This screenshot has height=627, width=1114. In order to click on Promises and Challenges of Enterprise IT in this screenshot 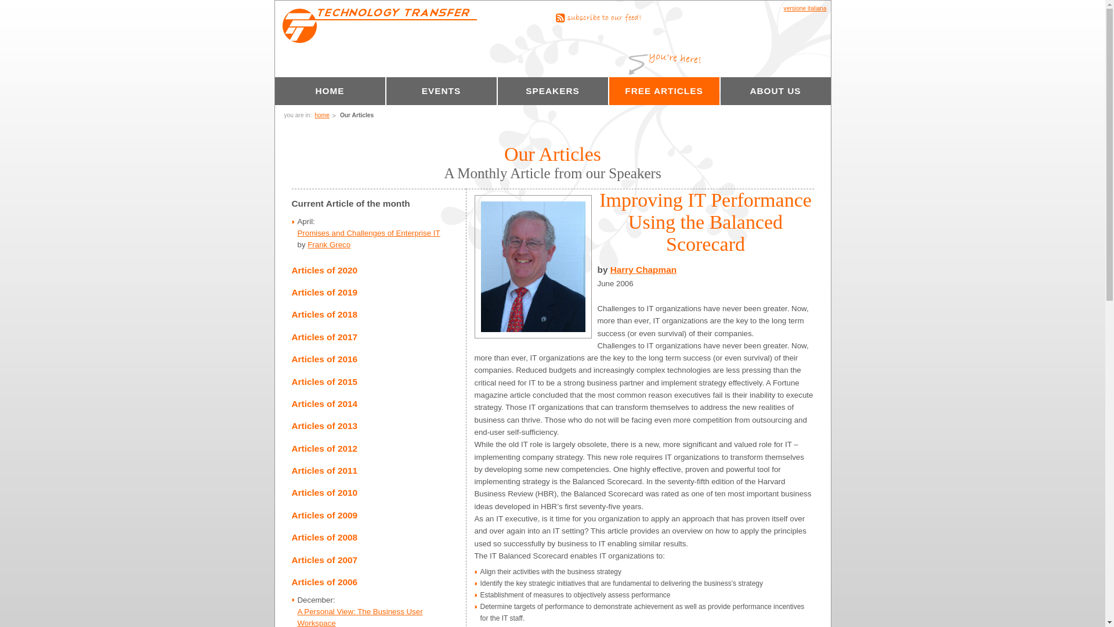, I will do `click(368, 233)`.